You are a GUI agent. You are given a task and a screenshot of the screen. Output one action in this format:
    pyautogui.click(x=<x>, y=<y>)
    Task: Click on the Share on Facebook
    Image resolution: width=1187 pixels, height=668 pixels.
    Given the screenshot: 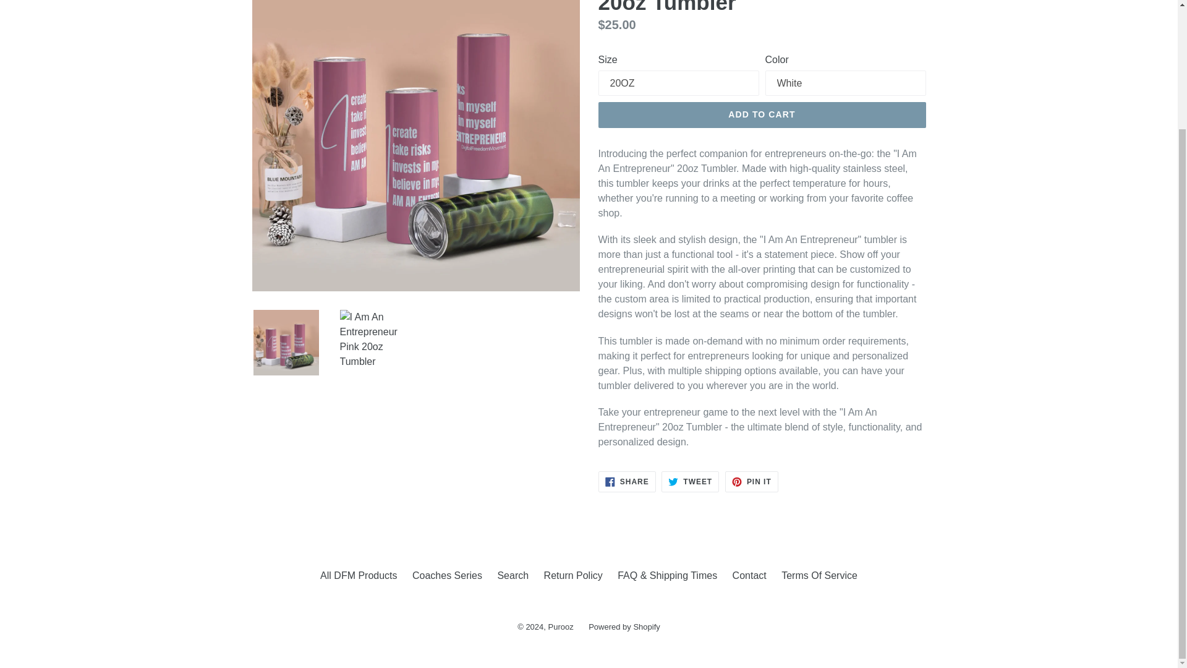 What is the action you would take?
    pyautogui.click(x=627, y=481)
    